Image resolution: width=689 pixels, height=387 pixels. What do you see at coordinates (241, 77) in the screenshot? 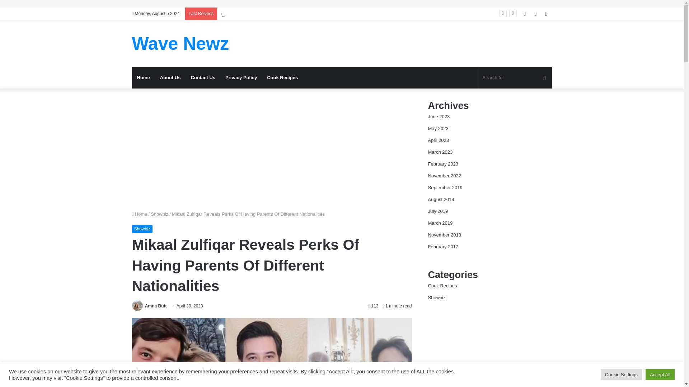
I see `Privacy Policy` at bounding box center [241, 77].